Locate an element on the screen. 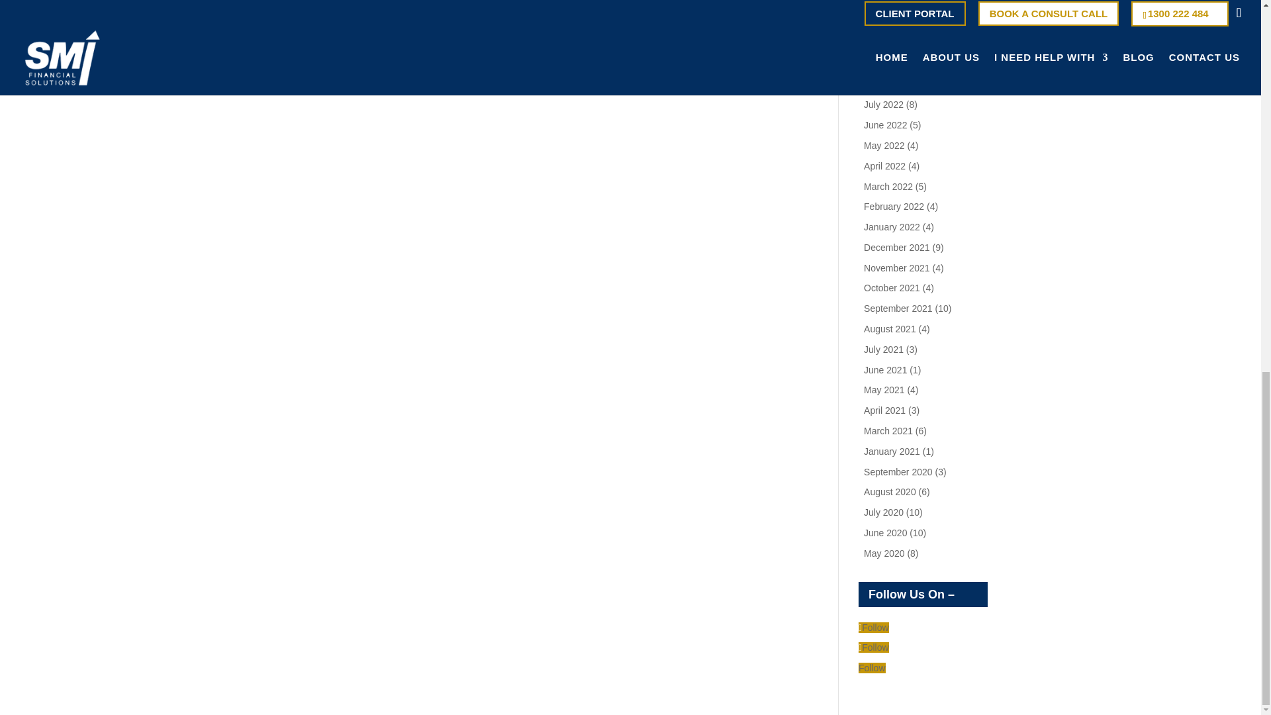 Image resolution: width=1271 pixels, height=715 pixels. Follow on Facebook is located at coordinates (874, 647).